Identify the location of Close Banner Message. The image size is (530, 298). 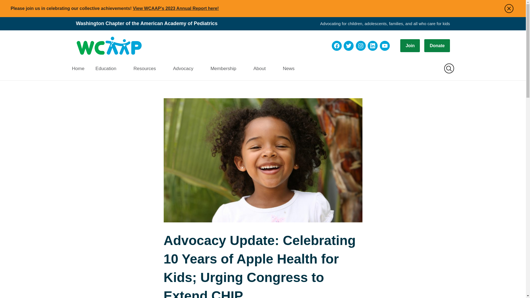
(509, 8).